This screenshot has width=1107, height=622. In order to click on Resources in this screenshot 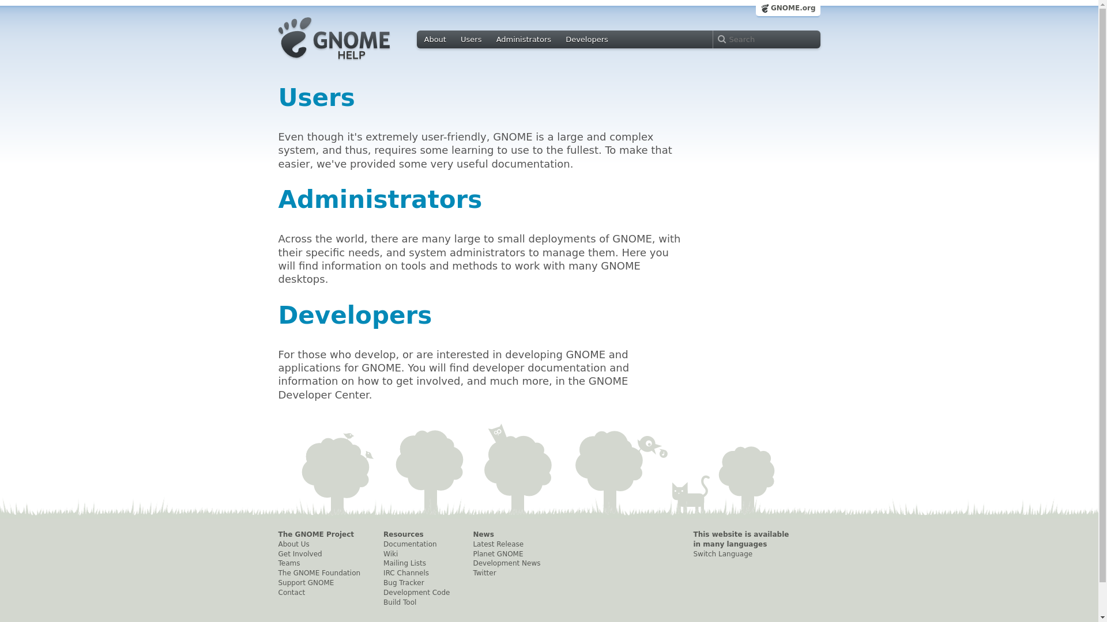, I will do `click(416, 534)`.